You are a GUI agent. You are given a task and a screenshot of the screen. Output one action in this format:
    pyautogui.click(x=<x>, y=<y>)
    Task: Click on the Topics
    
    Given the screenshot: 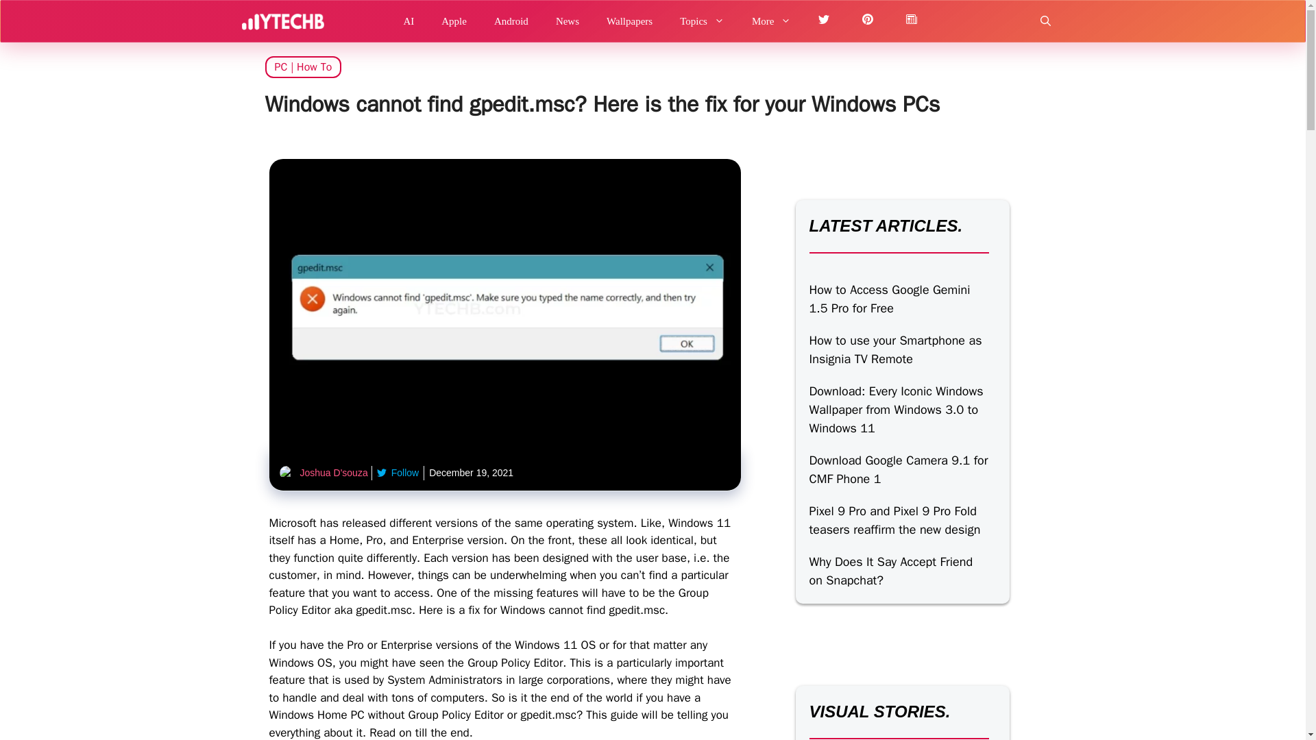 What is the action you would take?
    pyautogui.click(x=702, y=21)
    